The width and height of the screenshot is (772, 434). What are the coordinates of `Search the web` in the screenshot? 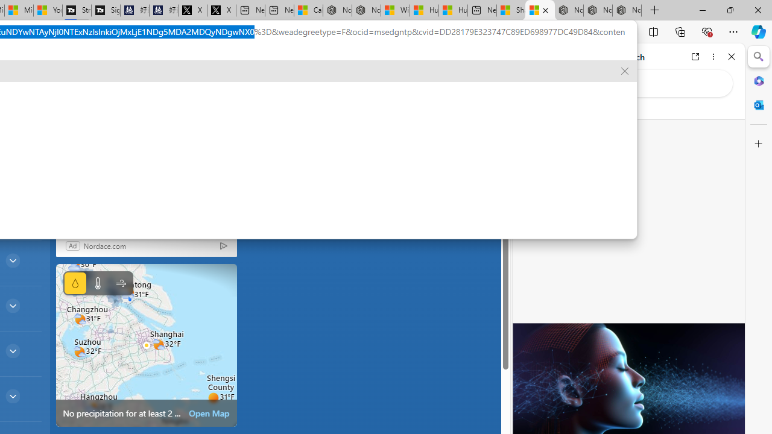 It's located at (634, 83).